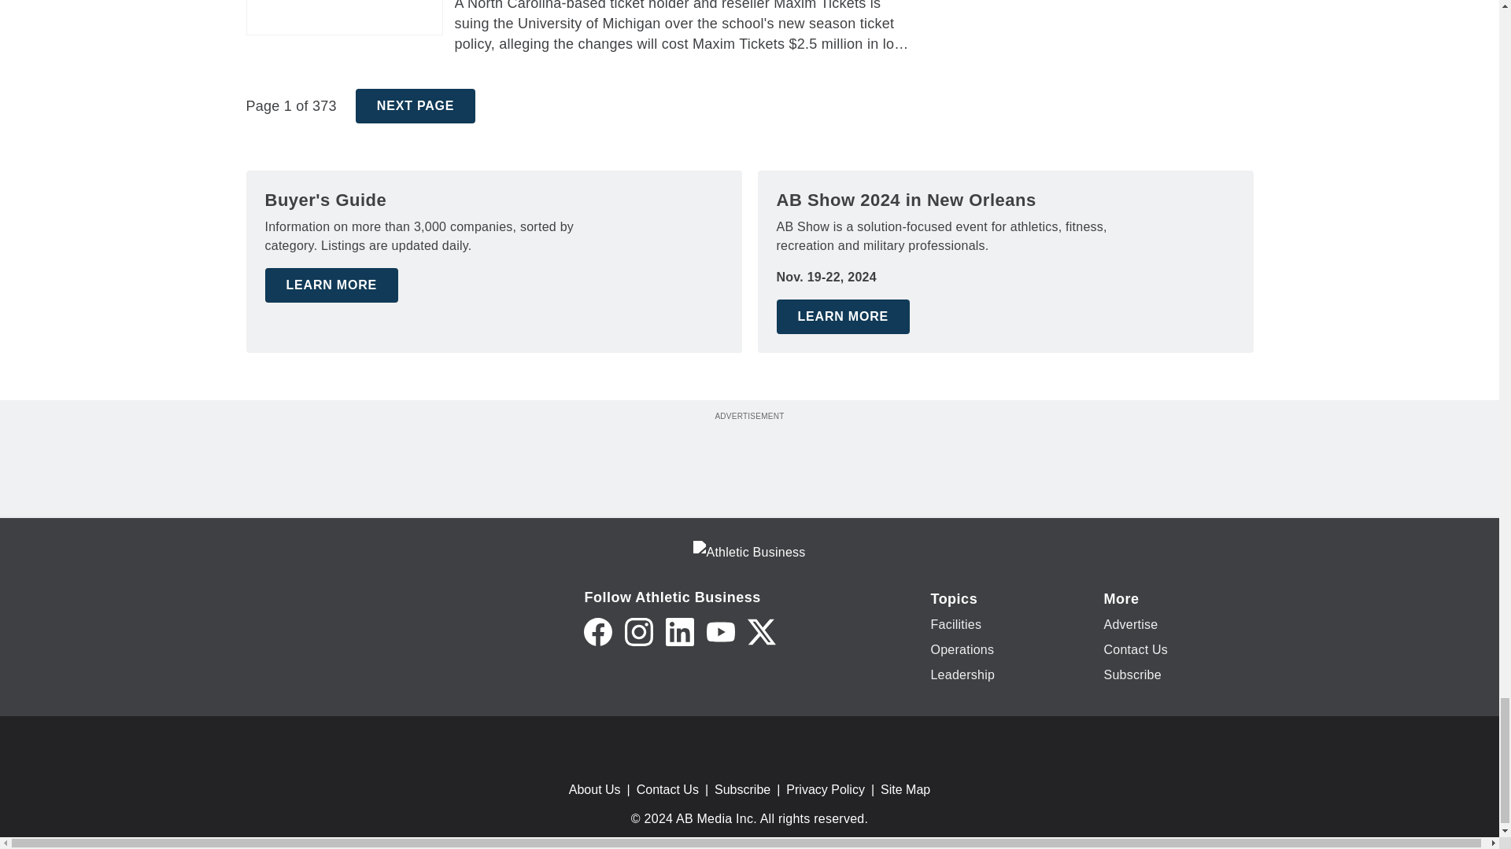  What do you see at coordinates (680, 632) in the screenshot?
I see `LinkedIn icon` at bounding box center [680, 632].